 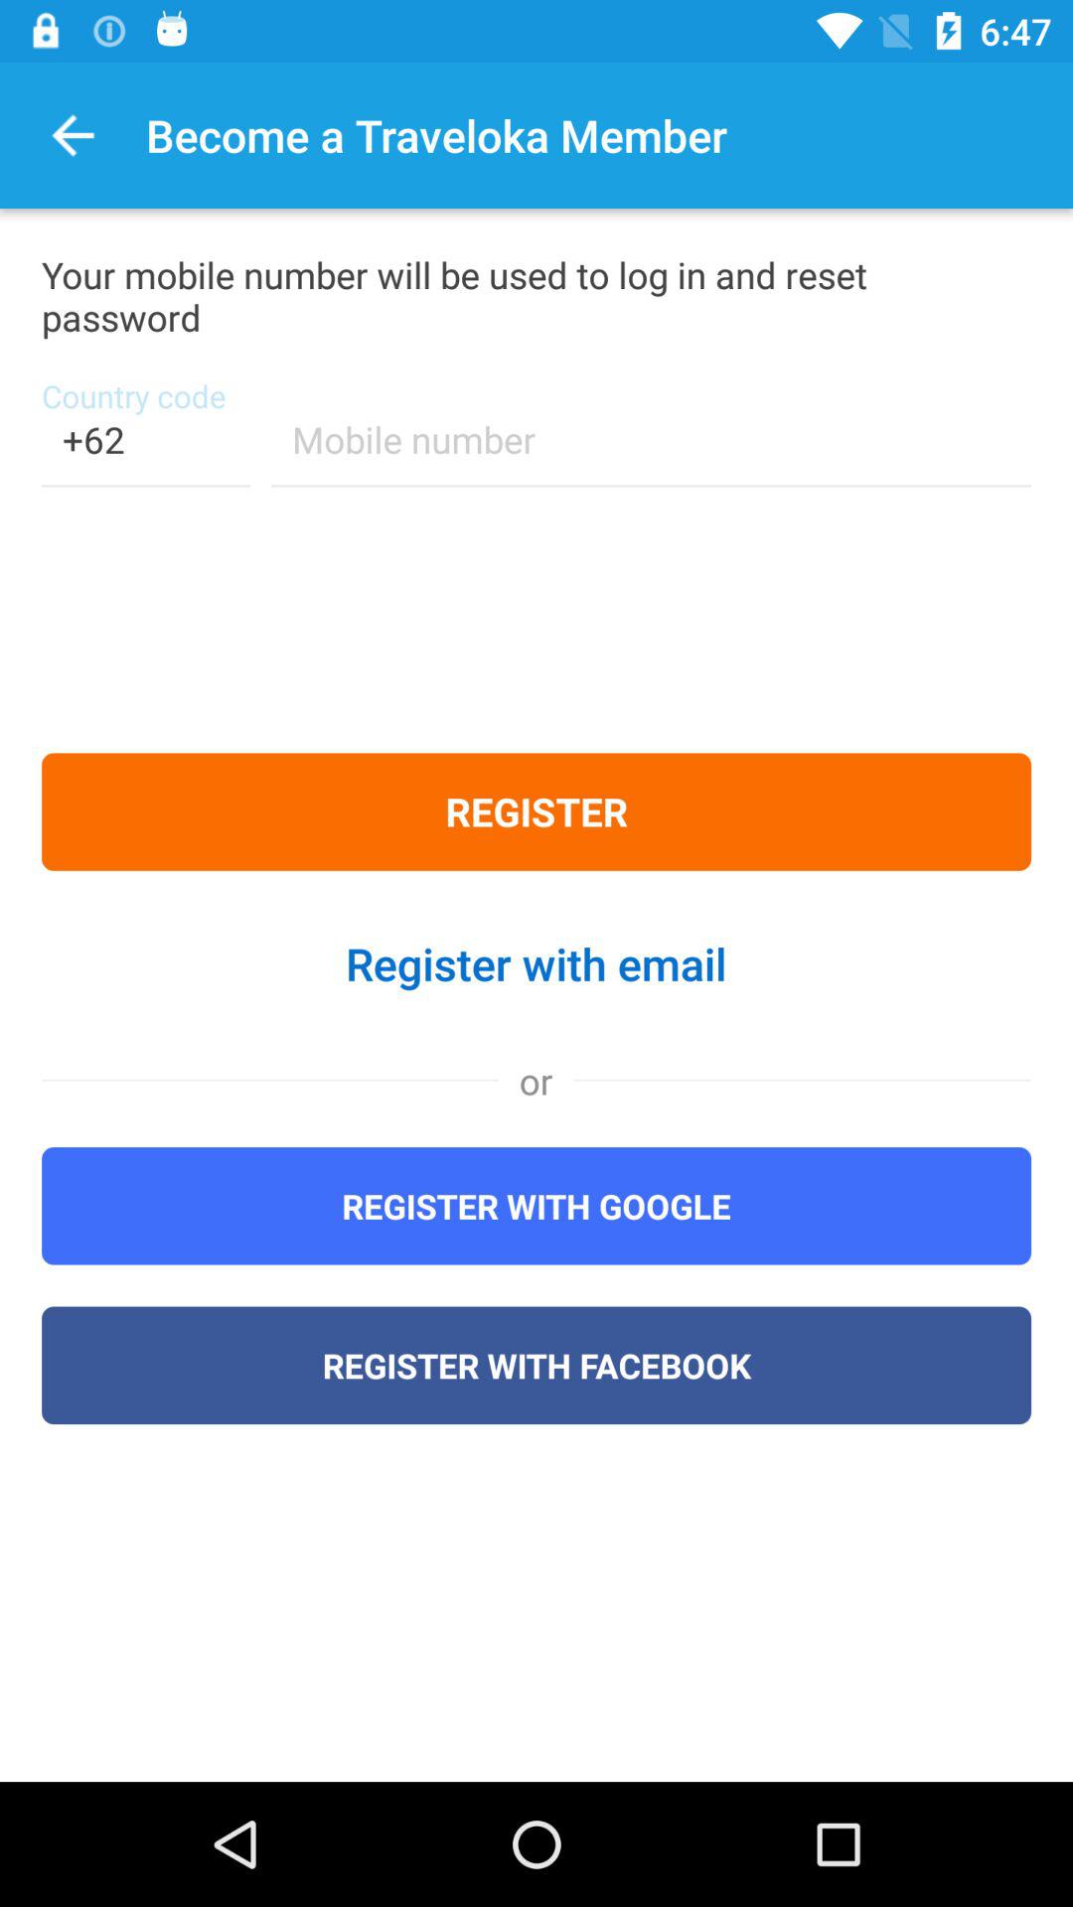 What do you see at coordinates (652, 453) in the screenshot?
I see `because back devicer` at bounding box center [652, 453].